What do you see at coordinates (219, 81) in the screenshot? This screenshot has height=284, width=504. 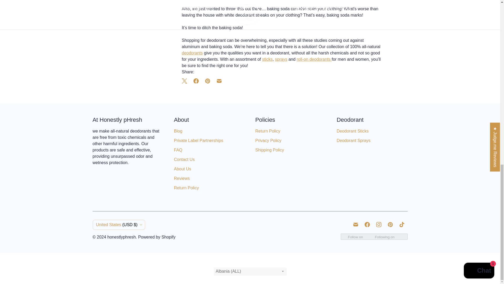 I see `Email this to a friend` at bounding box center [219, 81].